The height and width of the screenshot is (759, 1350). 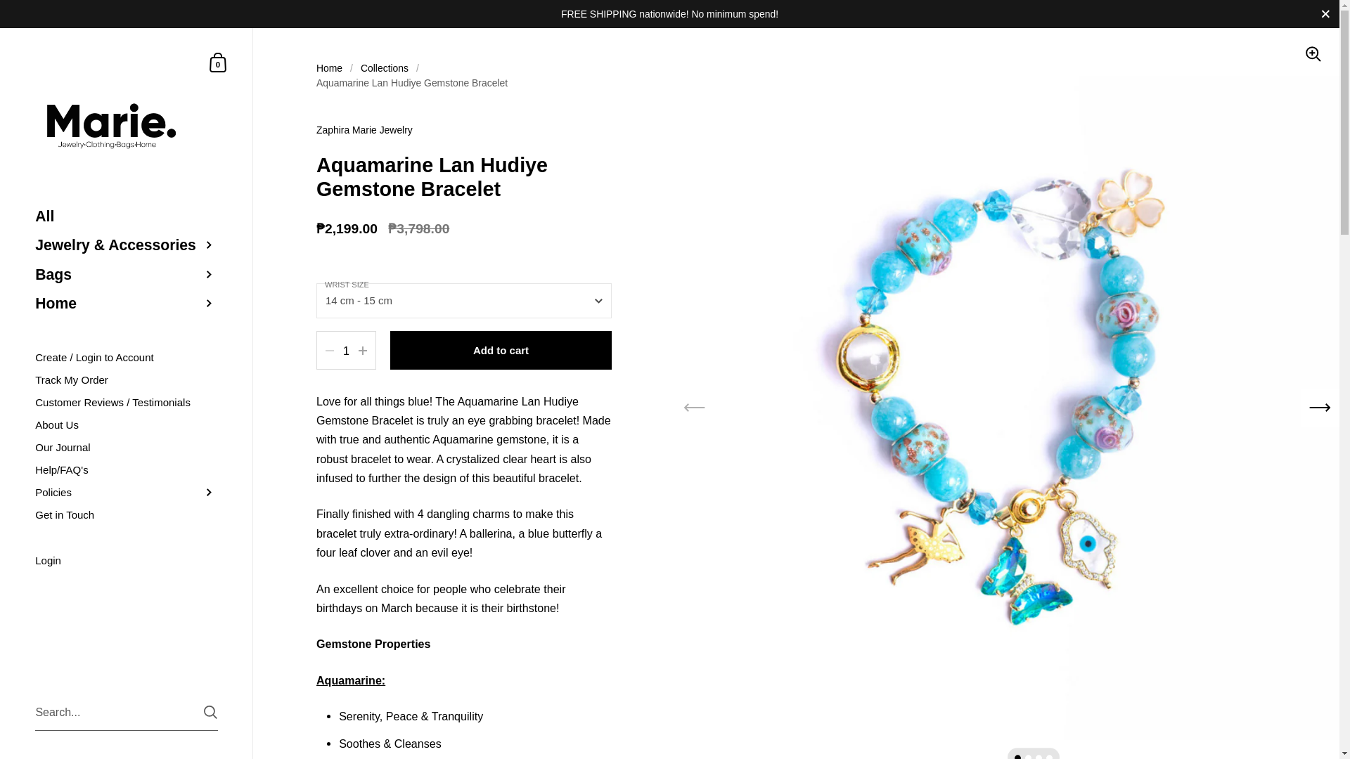 What do you see at coordinates (127, 492) in the screenshot?
I see `About Us` at bounding box center [127, 492].